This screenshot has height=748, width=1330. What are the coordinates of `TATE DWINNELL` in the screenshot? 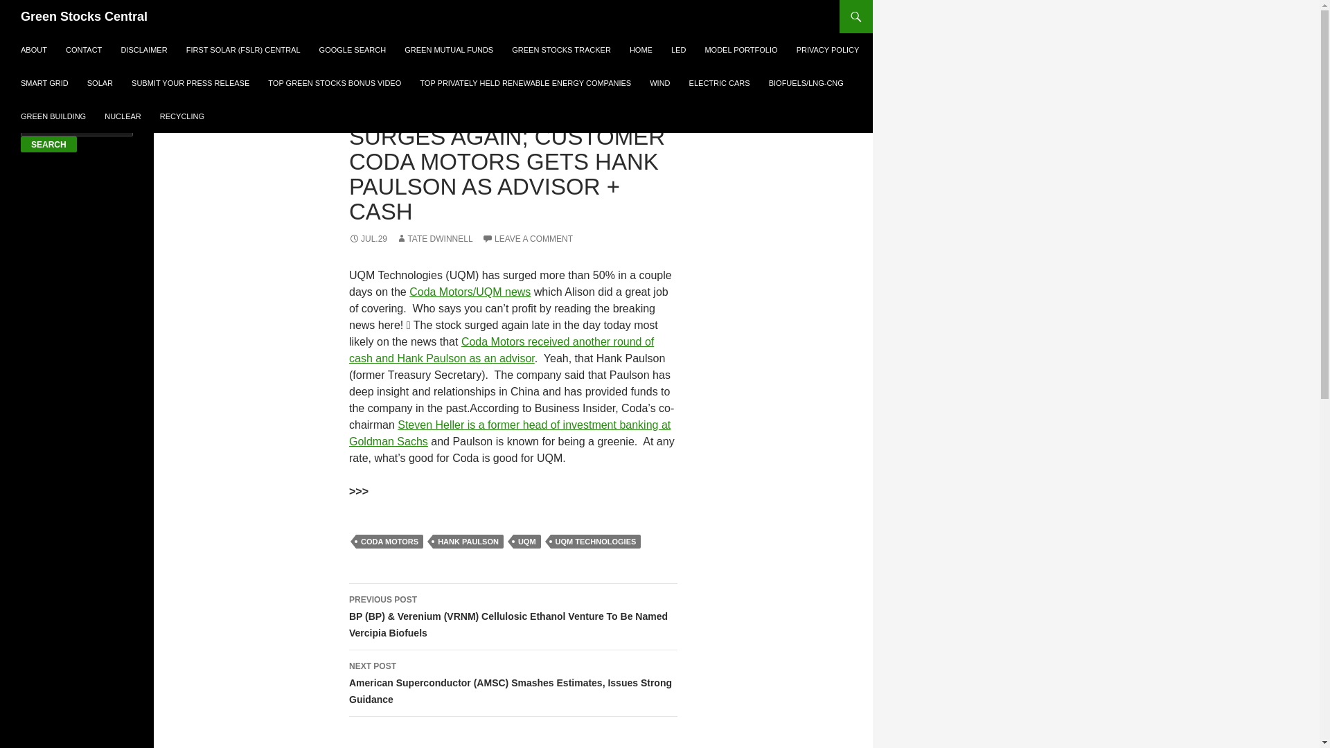 It's located at (434, 239).